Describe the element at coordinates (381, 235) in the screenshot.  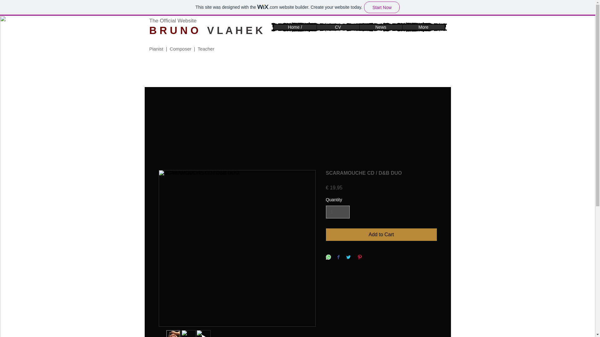
I see `Add to Cart` at that location.